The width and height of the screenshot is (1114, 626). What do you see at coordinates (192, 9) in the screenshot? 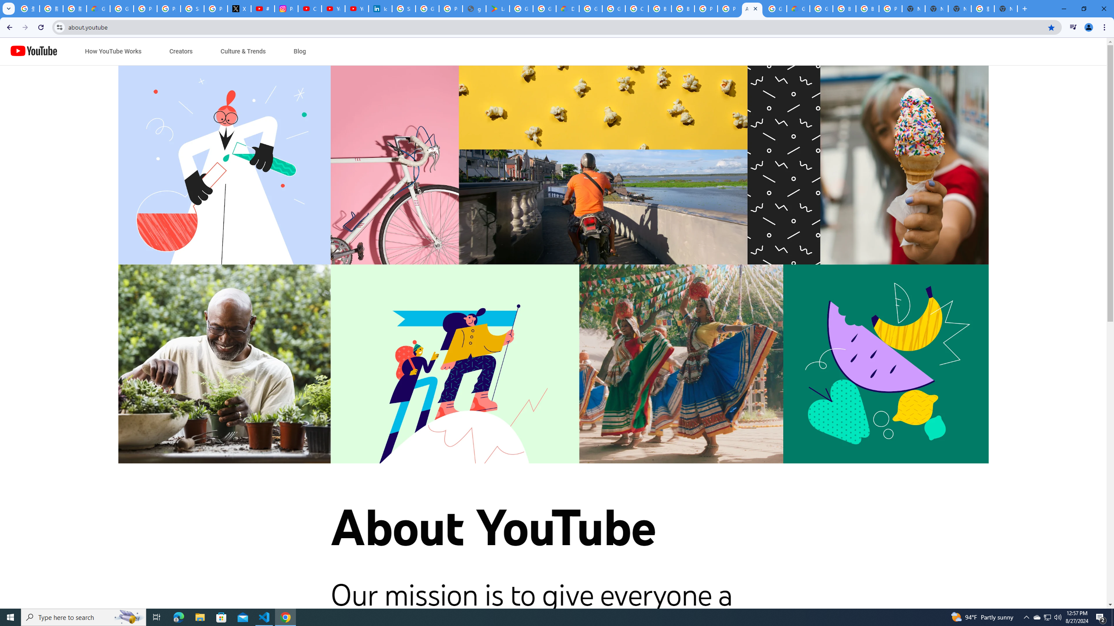
I see `Sign in - Google Accounts` at bounding box center [192, 9].